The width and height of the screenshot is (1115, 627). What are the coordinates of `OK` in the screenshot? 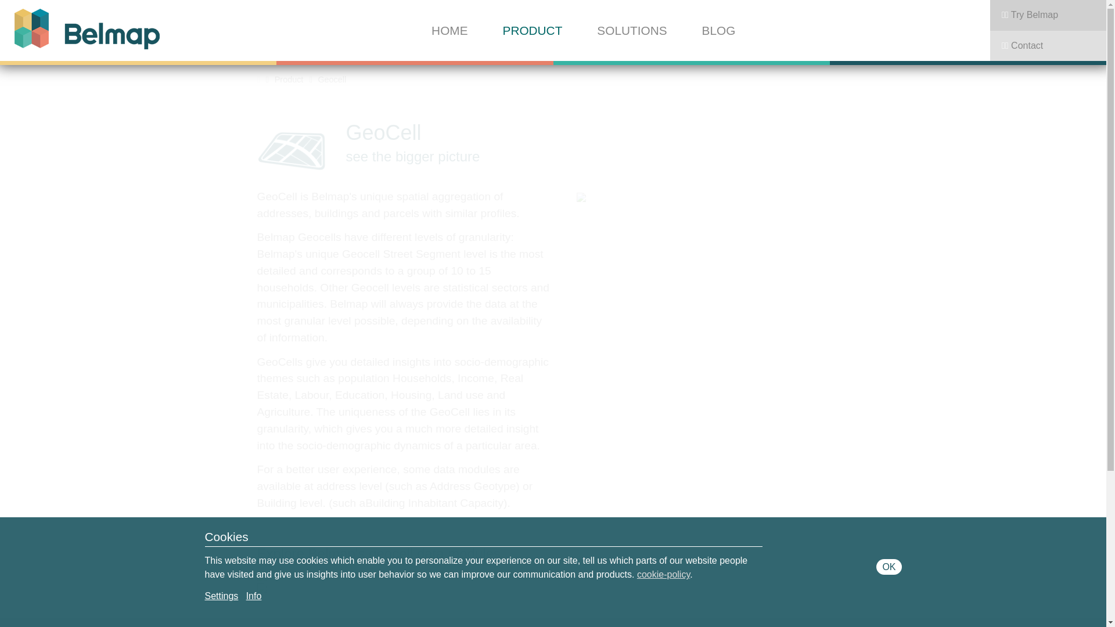 It's located at (889, 567).